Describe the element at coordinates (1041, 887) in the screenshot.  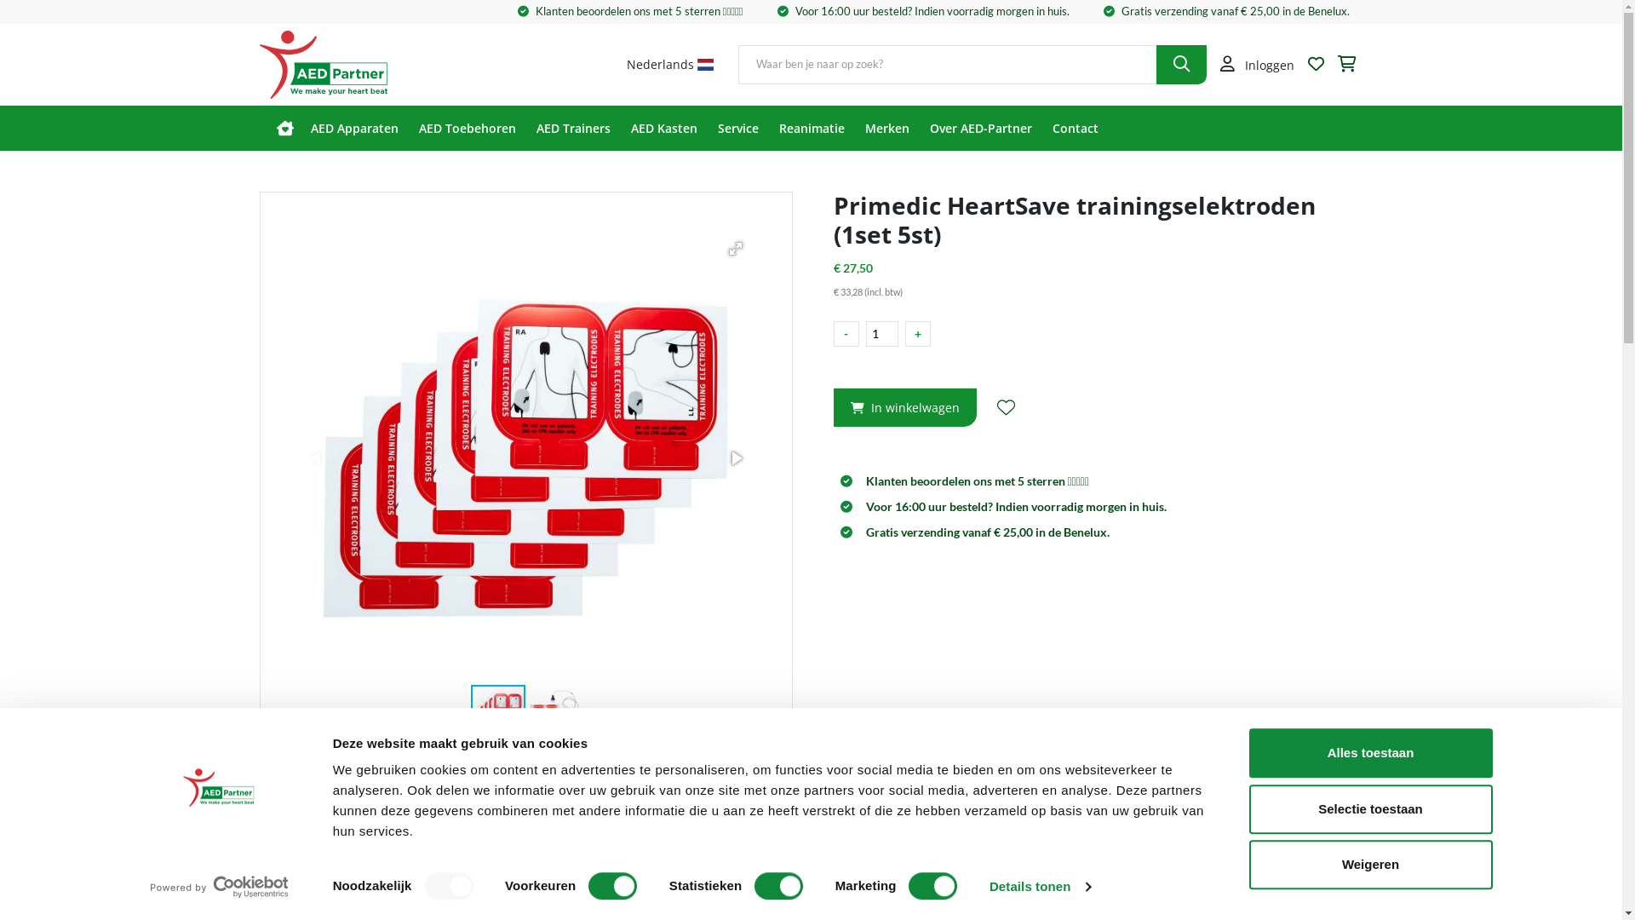
I see `Details tonen` at that location.